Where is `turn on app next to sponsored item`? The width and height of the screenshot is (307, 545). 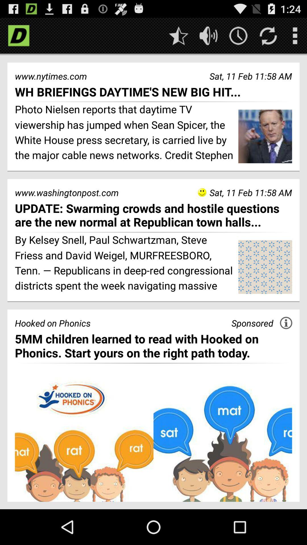 turn on app next to sponsored item is located at coordinates (286, 323).